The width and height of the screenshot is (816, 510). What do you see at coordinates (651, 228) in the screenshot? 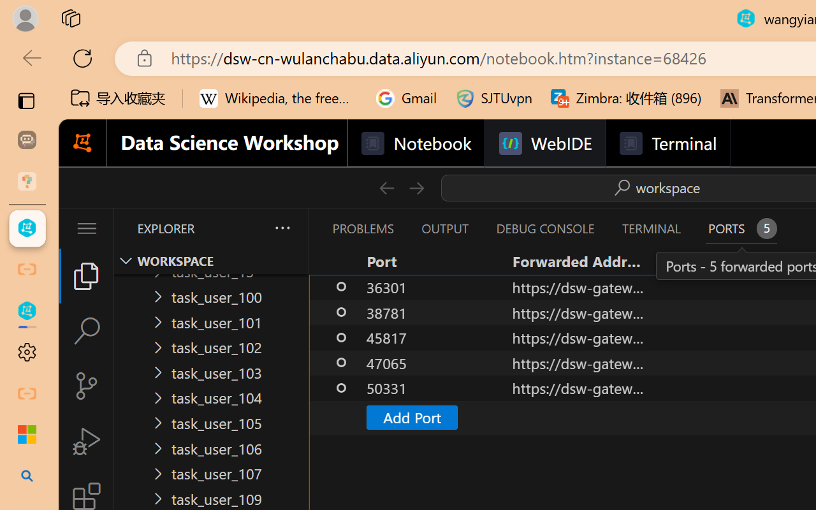
I see `Terminal (Ctrl+`)` at bounding box center [651, 228].